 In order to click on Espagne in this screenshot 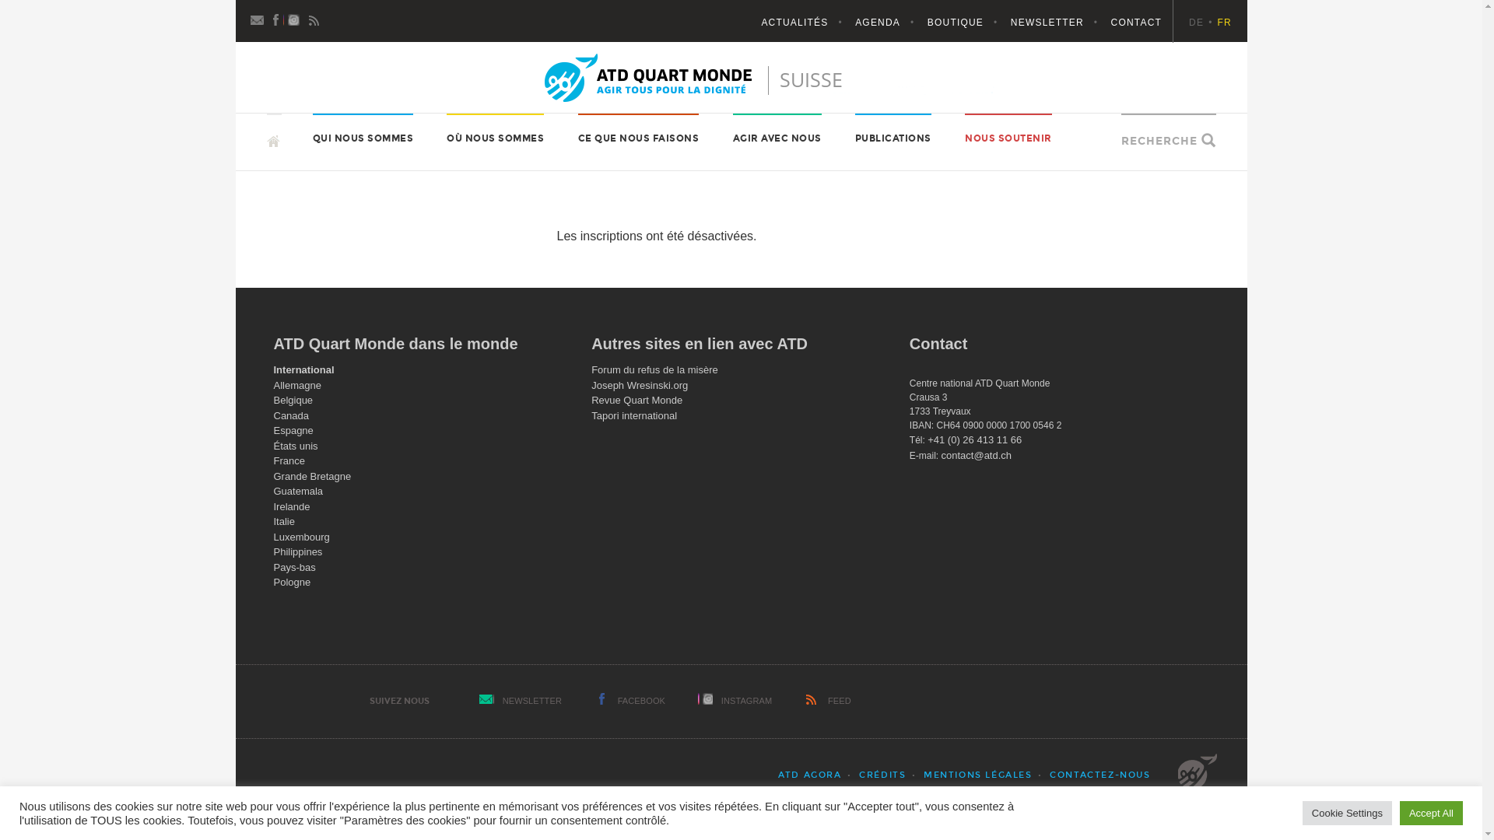, I will do `click(294, 431)`.